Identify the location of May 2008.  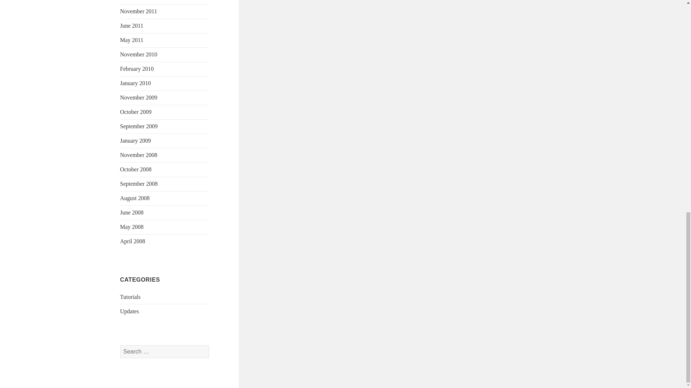
(132, 227).